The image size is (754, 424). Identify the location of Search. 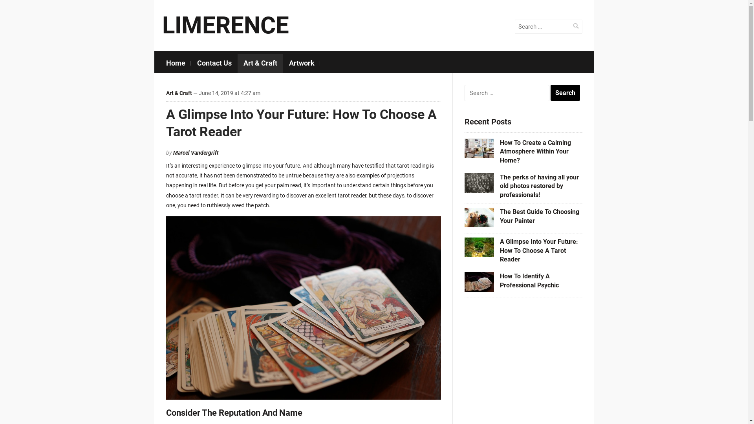
(565, 93).